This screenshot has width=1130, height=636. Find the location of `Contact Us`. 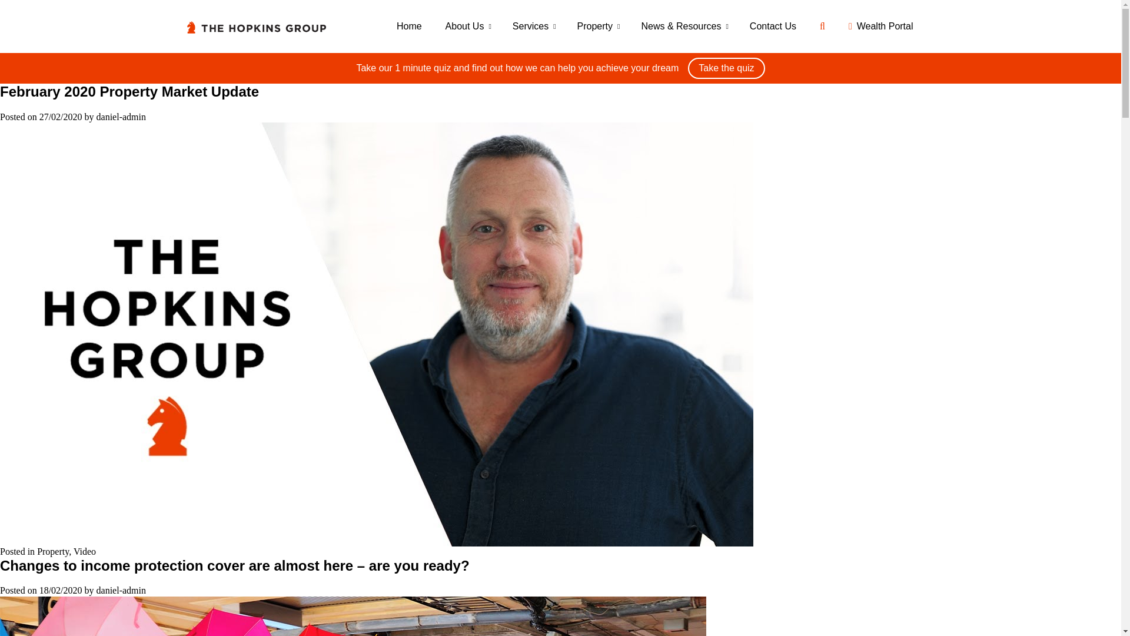

Contact Us is located at coordinates (772, 26).